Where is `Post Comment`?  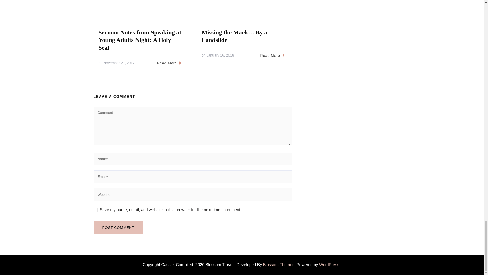
Post Comment is located at coordinates (118, 228).